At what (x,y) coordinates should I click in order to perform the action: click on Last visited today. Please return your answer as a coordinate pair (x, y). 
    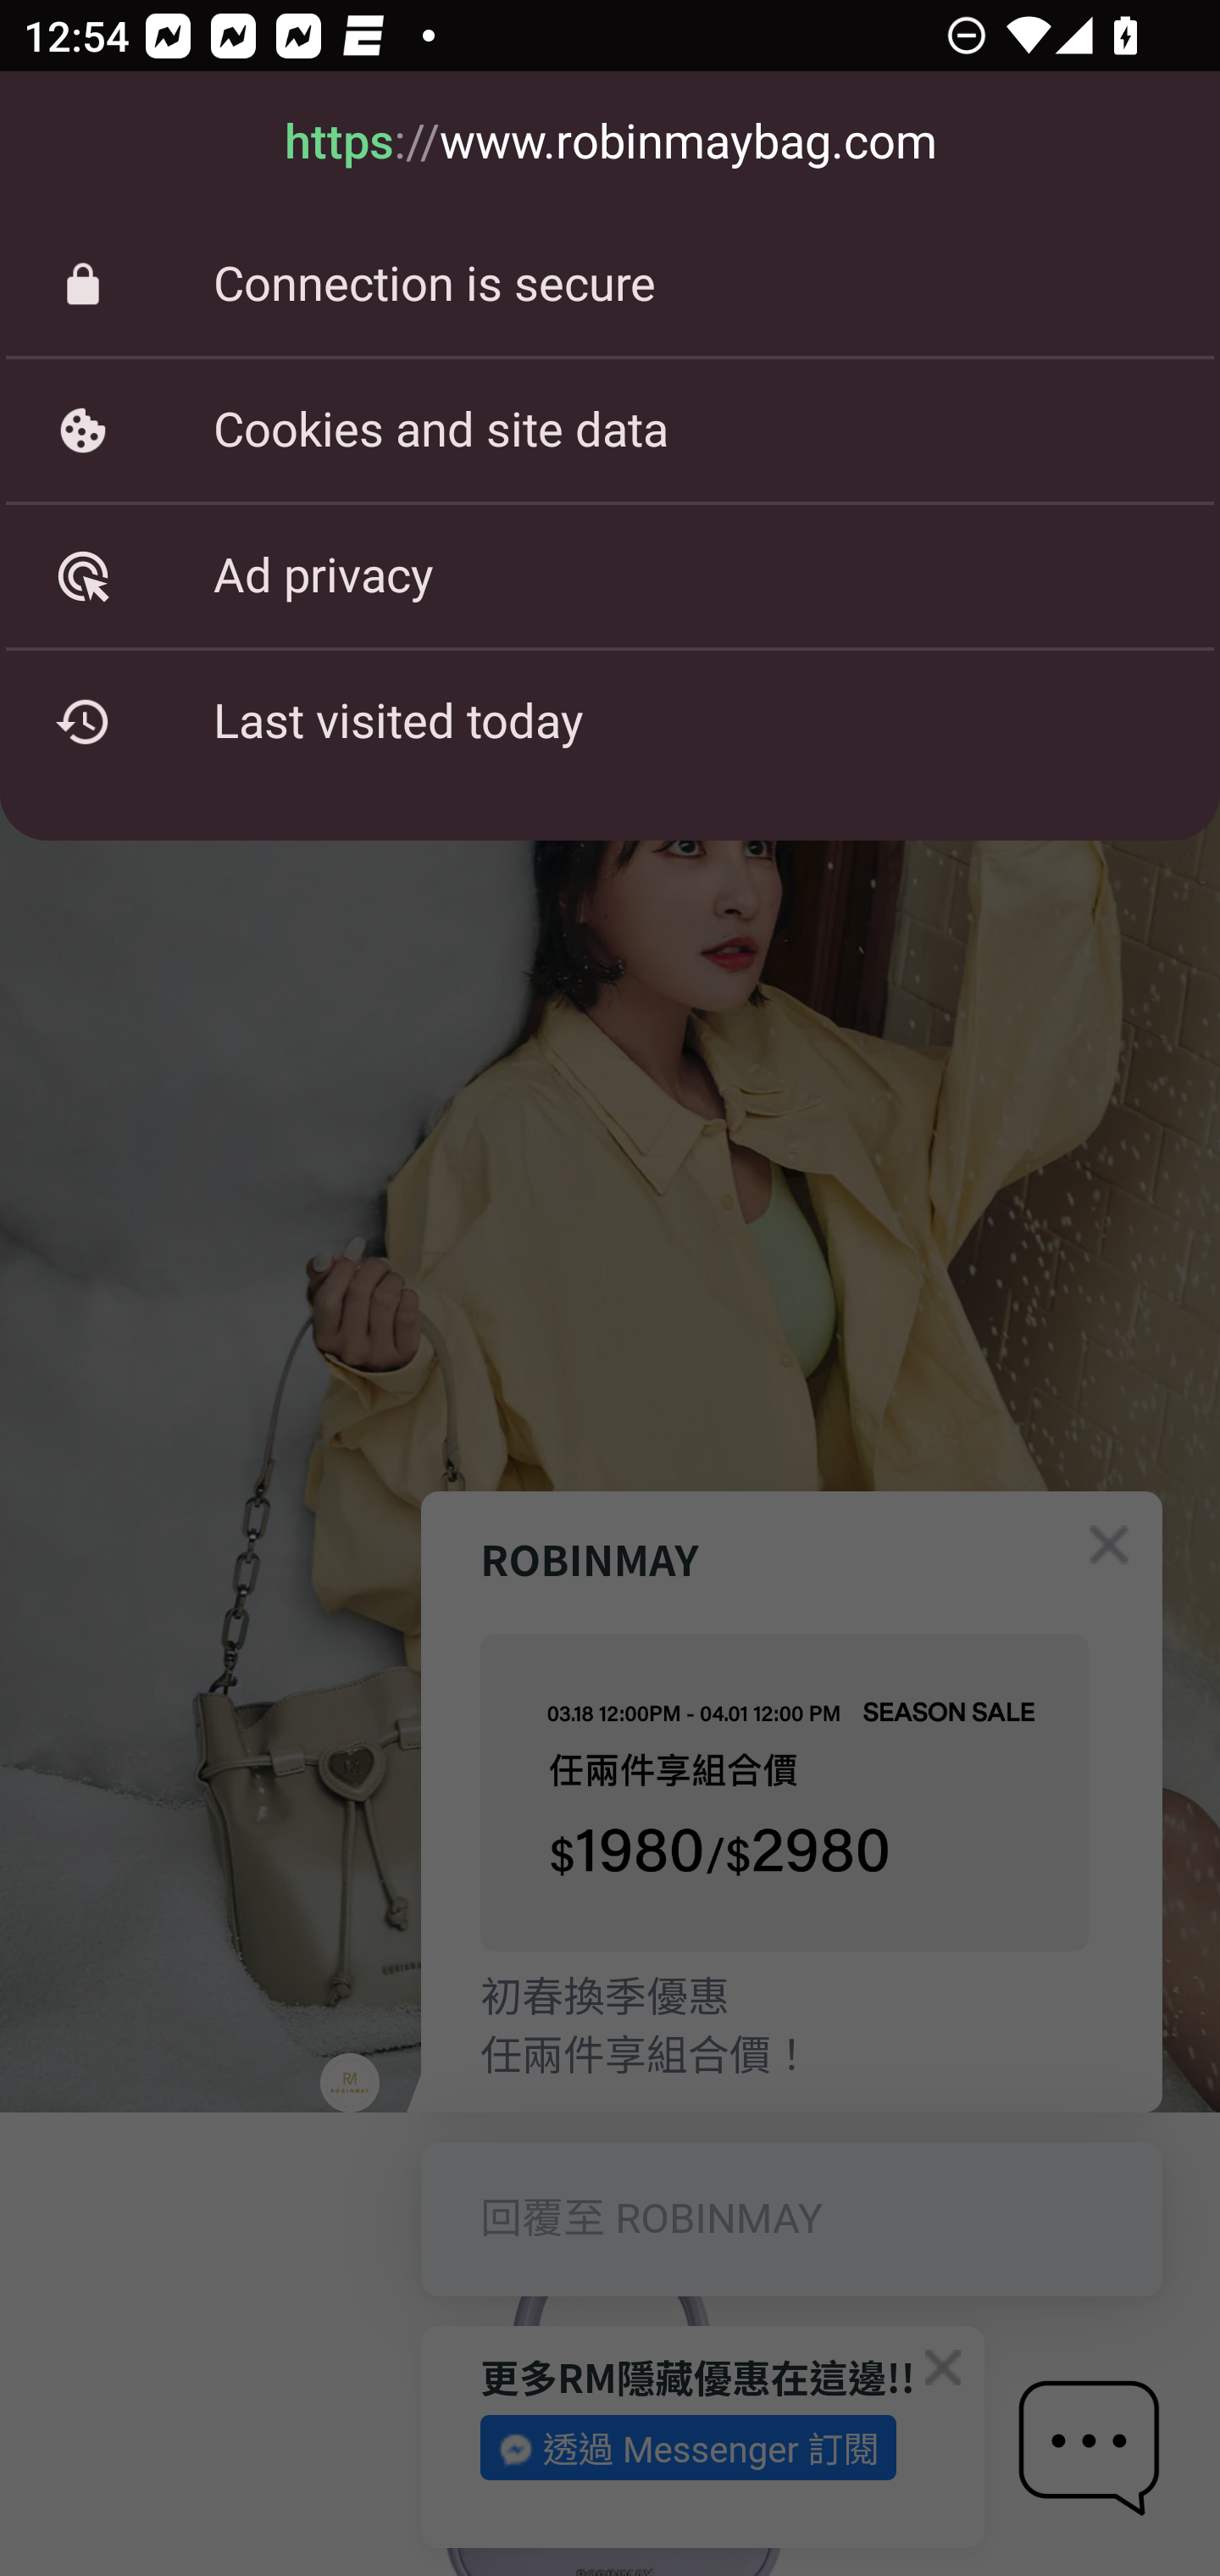
    Looking at the image, I should click on (610, 722).